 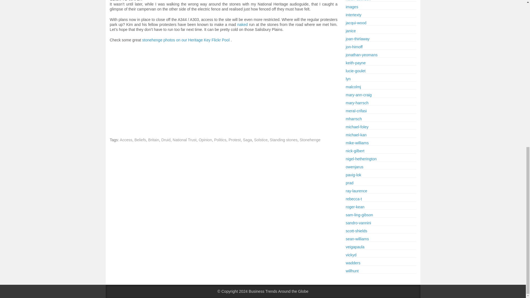 What do you see at coordinates (154, 140) in the screenshot?
I see `Britain` at bounding box center [154, 140].